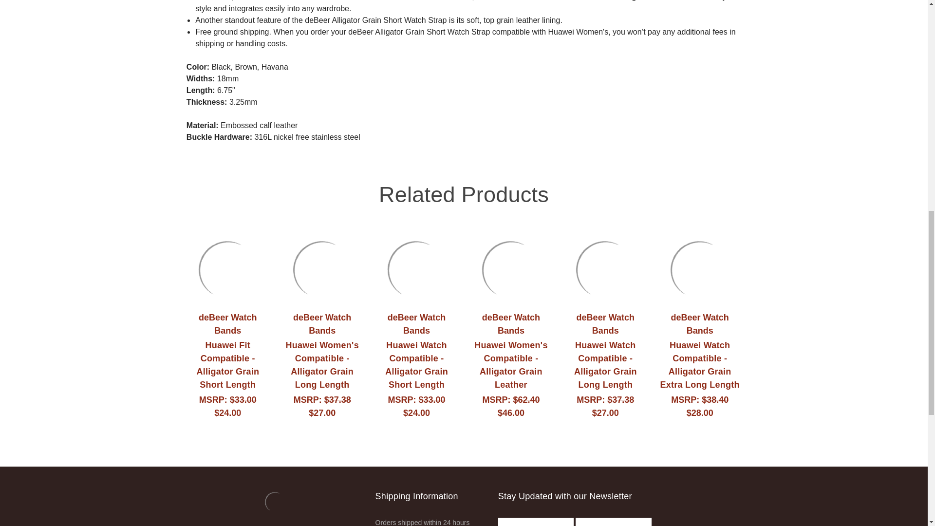  I want to click on alligator grain extra long replacement watch band, so click(699, 270).